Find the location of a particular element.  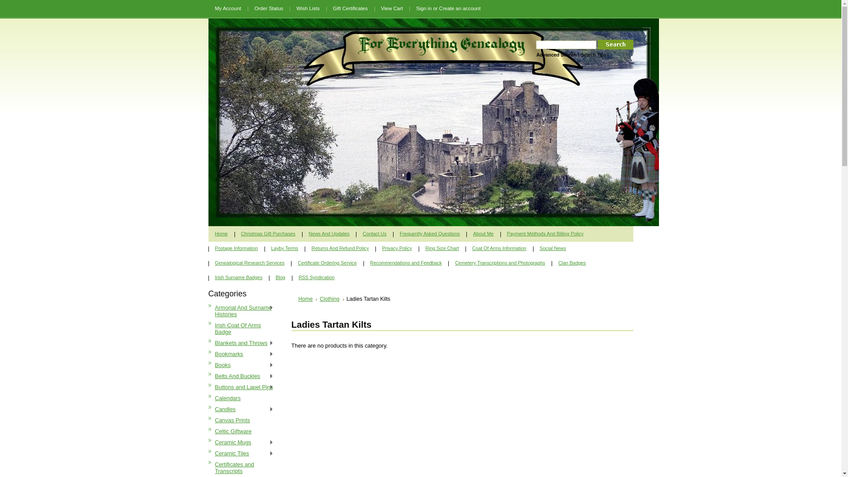

Payment Methods And Billing Policy is located at coordinates (545, 233).